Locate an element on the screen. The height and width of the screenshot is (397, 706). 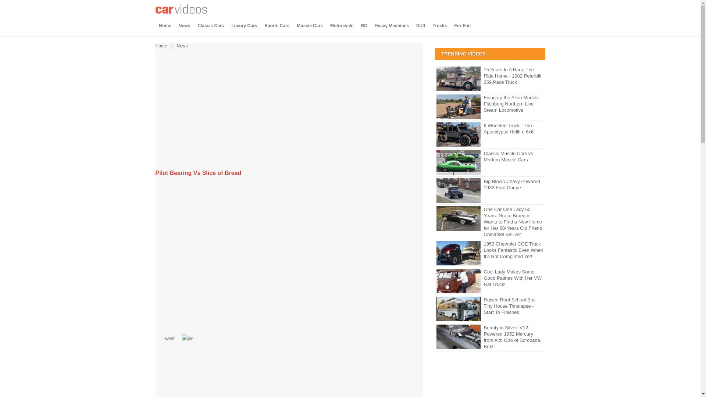
Home is located at coordinates (161, 46).